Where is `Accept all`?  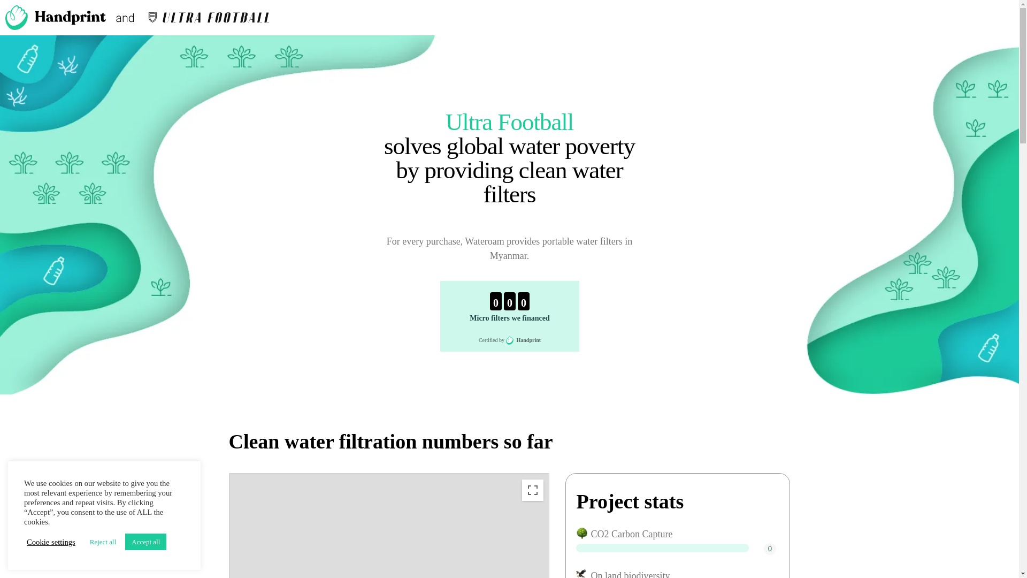 Accept all is located at coordinates (145, 542).